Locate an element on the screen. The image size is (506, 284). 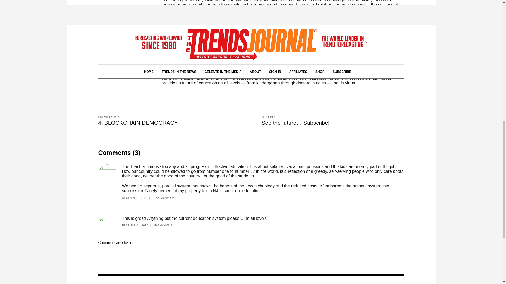
December 12, 2017 is located at coordinates (139, 198).